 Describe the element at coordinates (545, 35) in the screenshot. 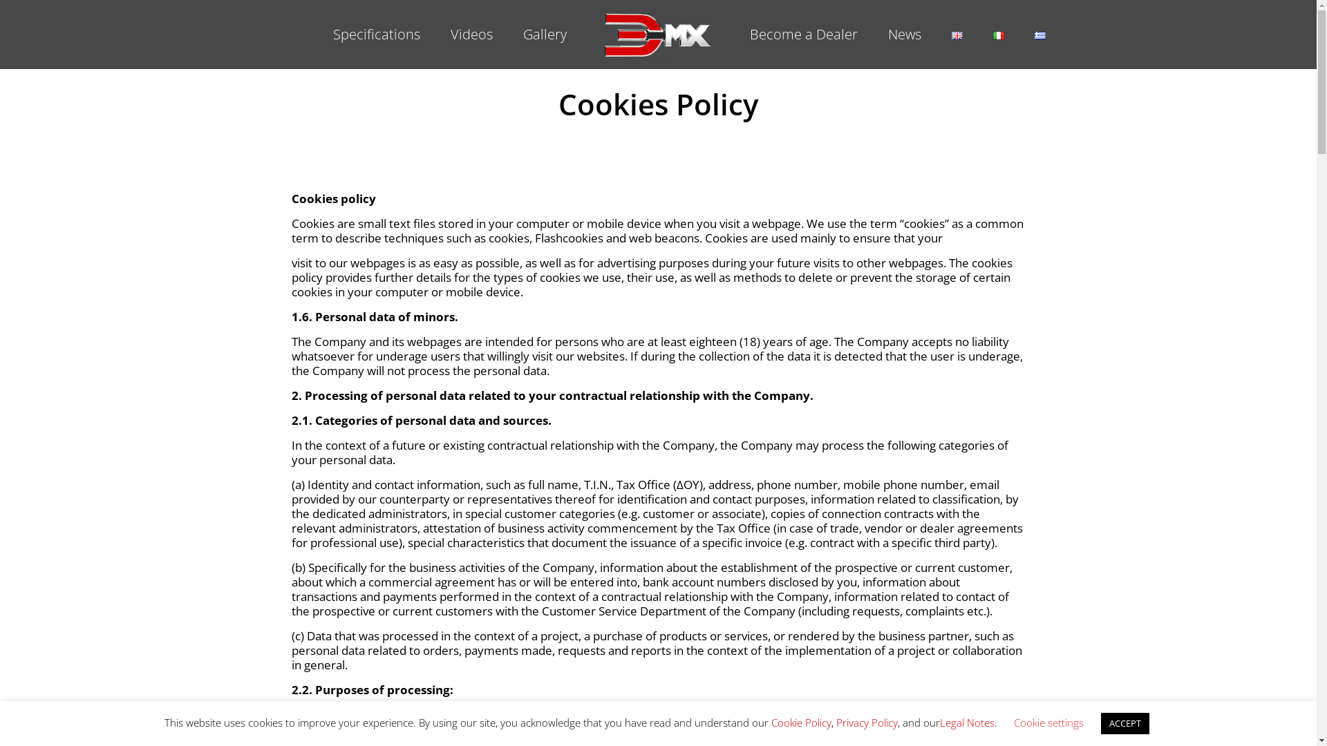

I see `Gallery` at that location.